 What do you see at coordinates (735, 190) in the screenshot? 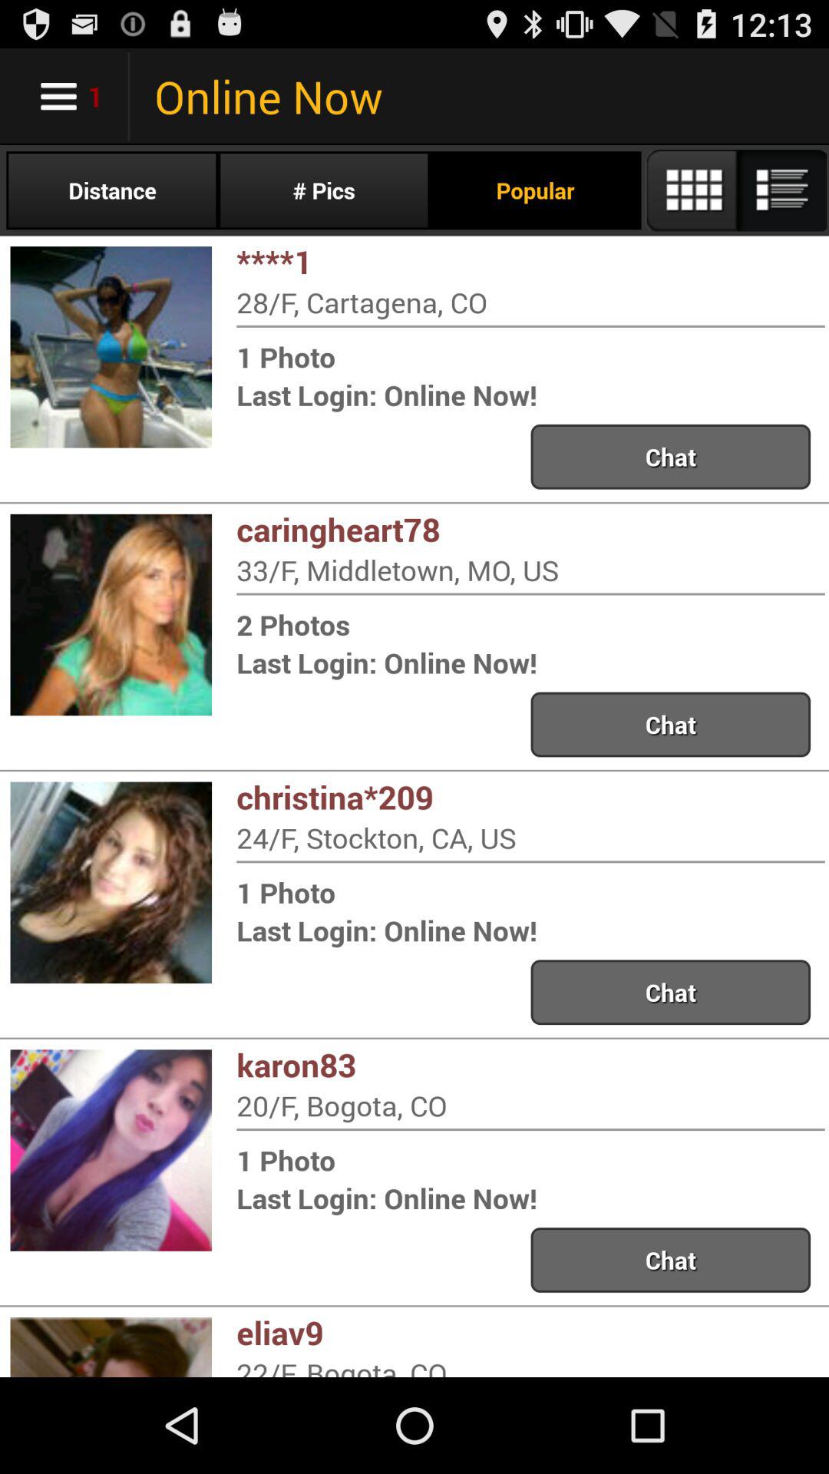
I see `view profiles in different structures` at bounding box center [735, 190].